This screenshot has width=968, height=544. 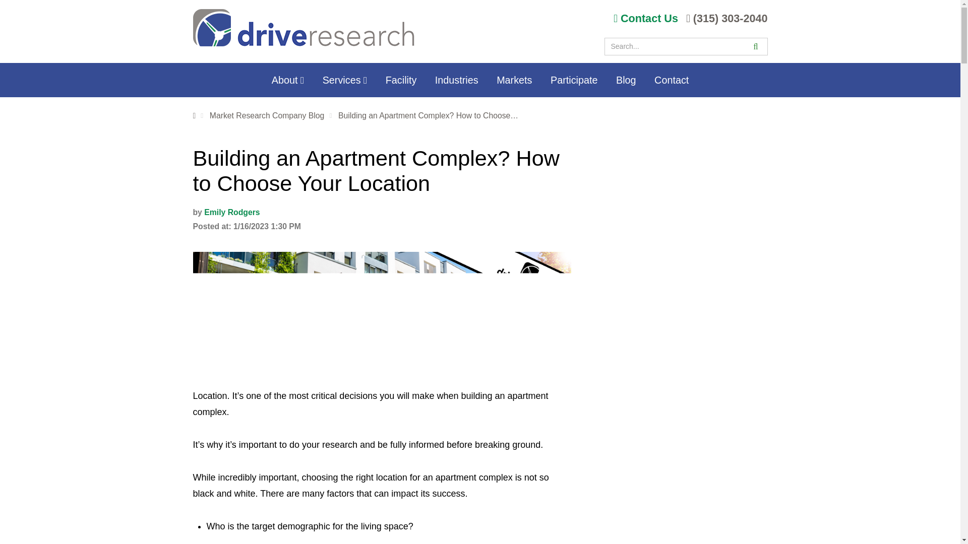 What do you see at coordinates (625, 80) in the screenshot?
I see `Blog` at bounding box center [625, 80].